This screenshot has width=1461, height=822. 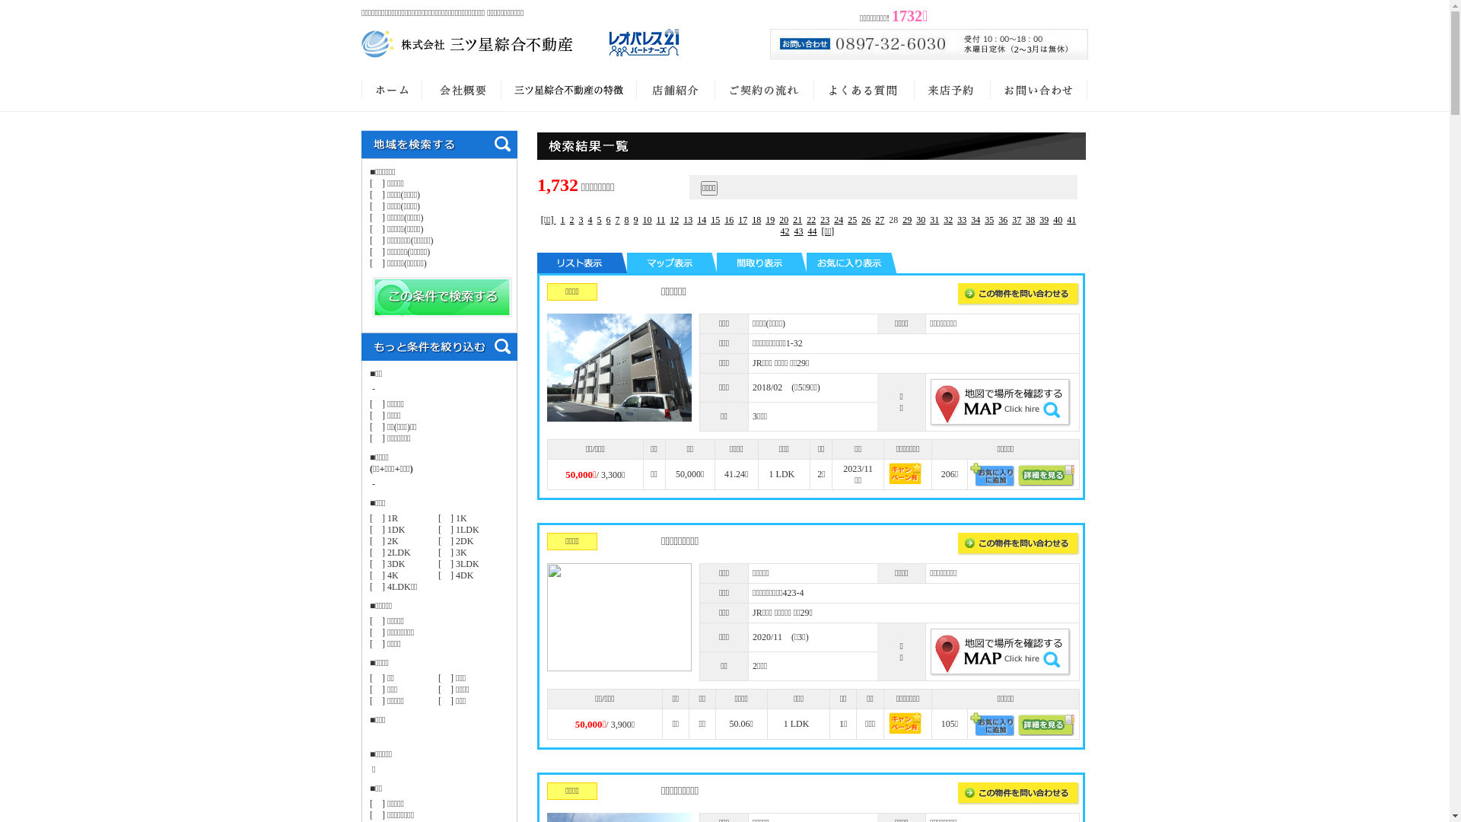 I want to click on 31, so click(x=934, y=220).